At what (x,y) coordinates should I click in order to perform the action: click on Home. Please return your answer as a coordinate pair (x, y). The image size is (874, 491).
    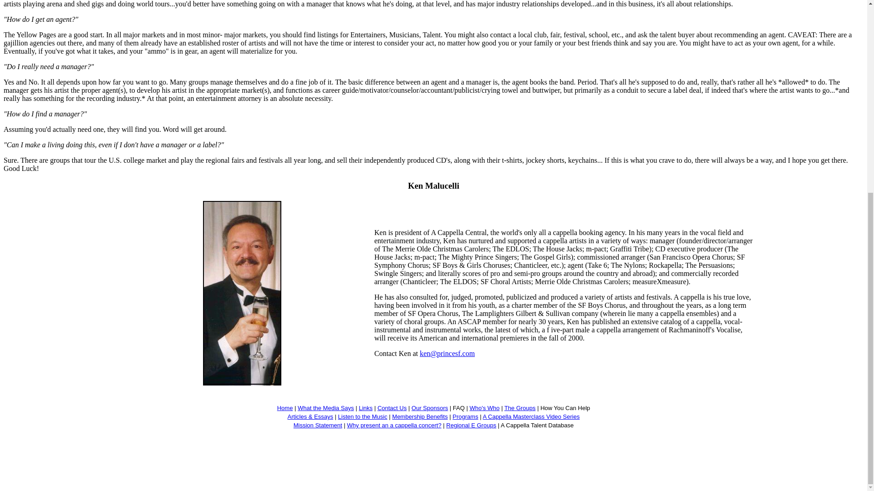
    Looking at the image, I should click on (285, 408).